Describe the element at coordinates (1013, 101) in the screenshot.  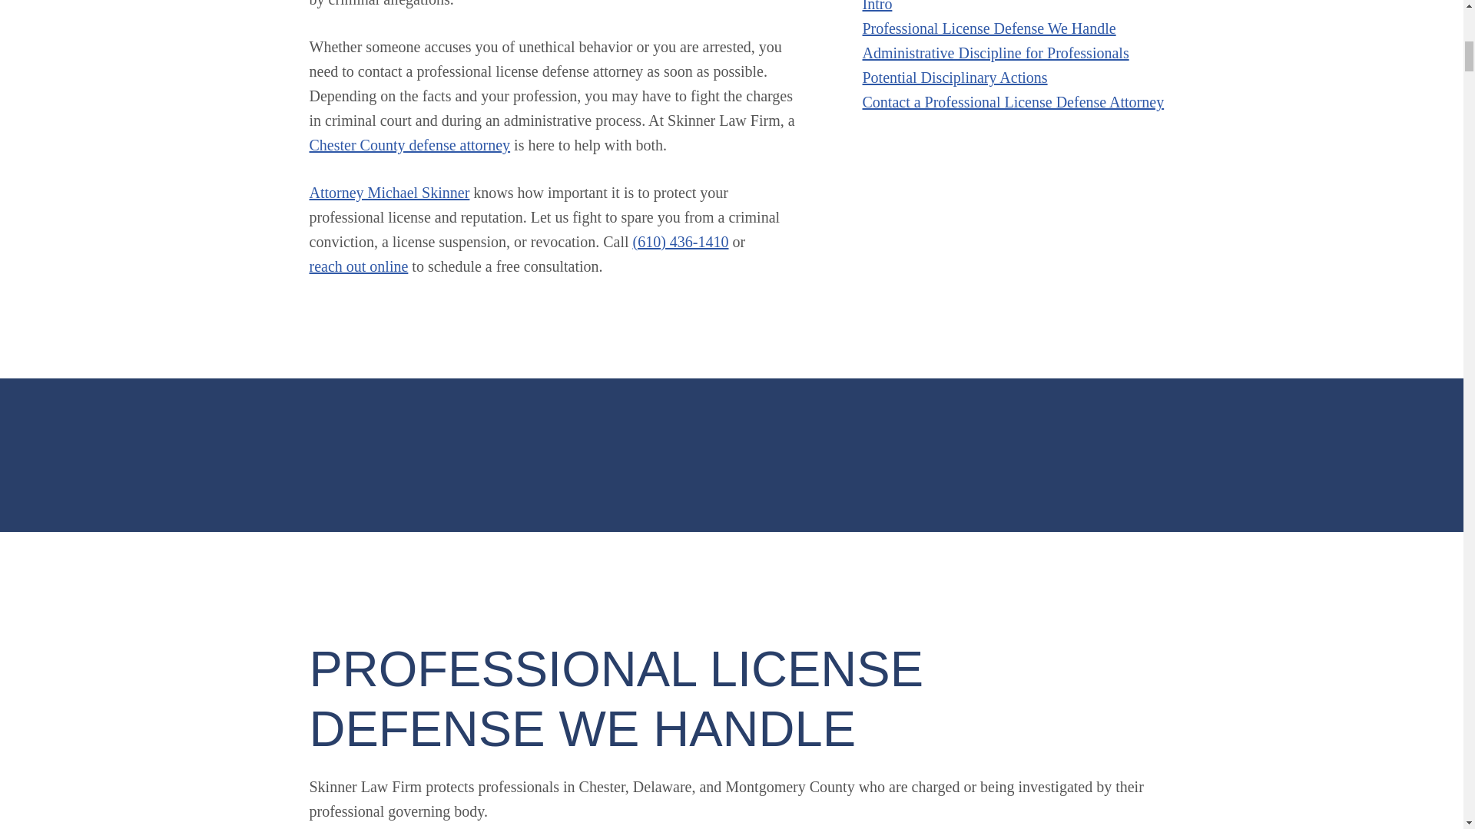
I see `Contact a Professional License Defense Attorney` at that location.